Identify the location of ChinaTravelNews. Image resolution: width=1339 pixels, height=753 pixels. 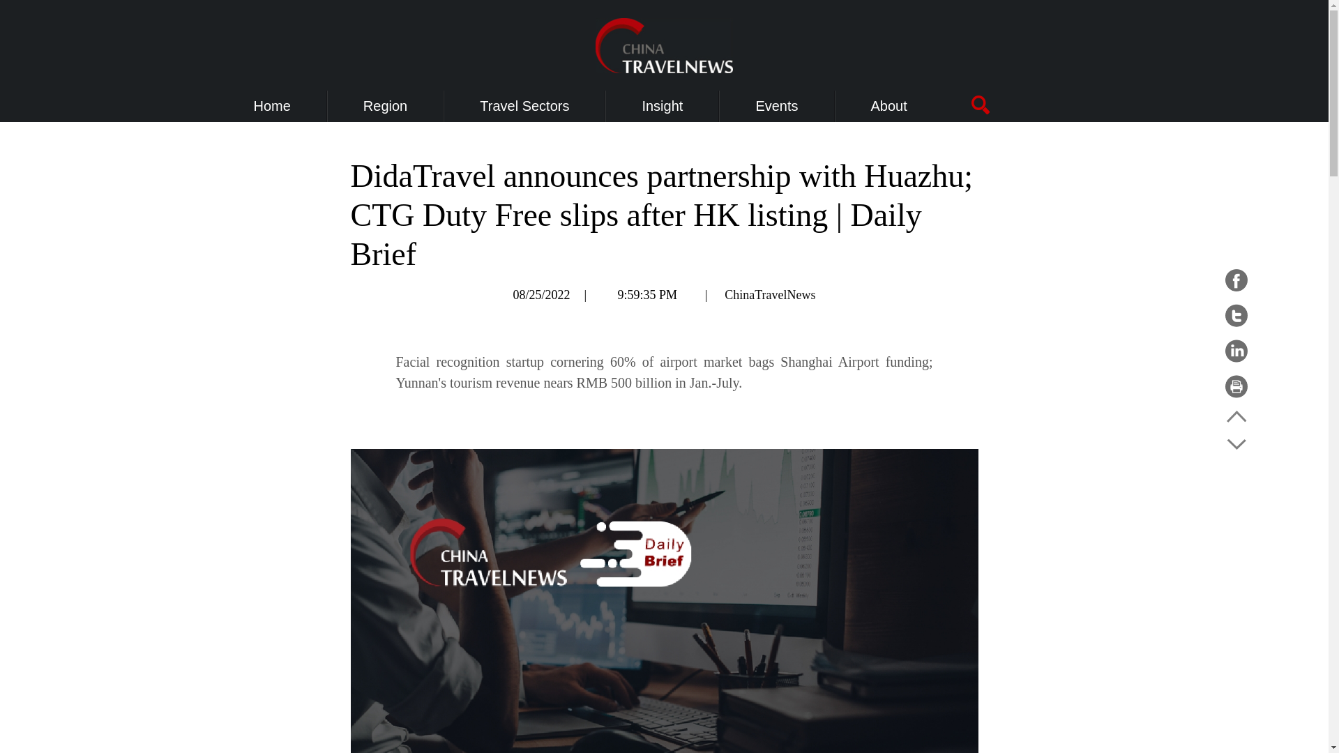
(770, 294).